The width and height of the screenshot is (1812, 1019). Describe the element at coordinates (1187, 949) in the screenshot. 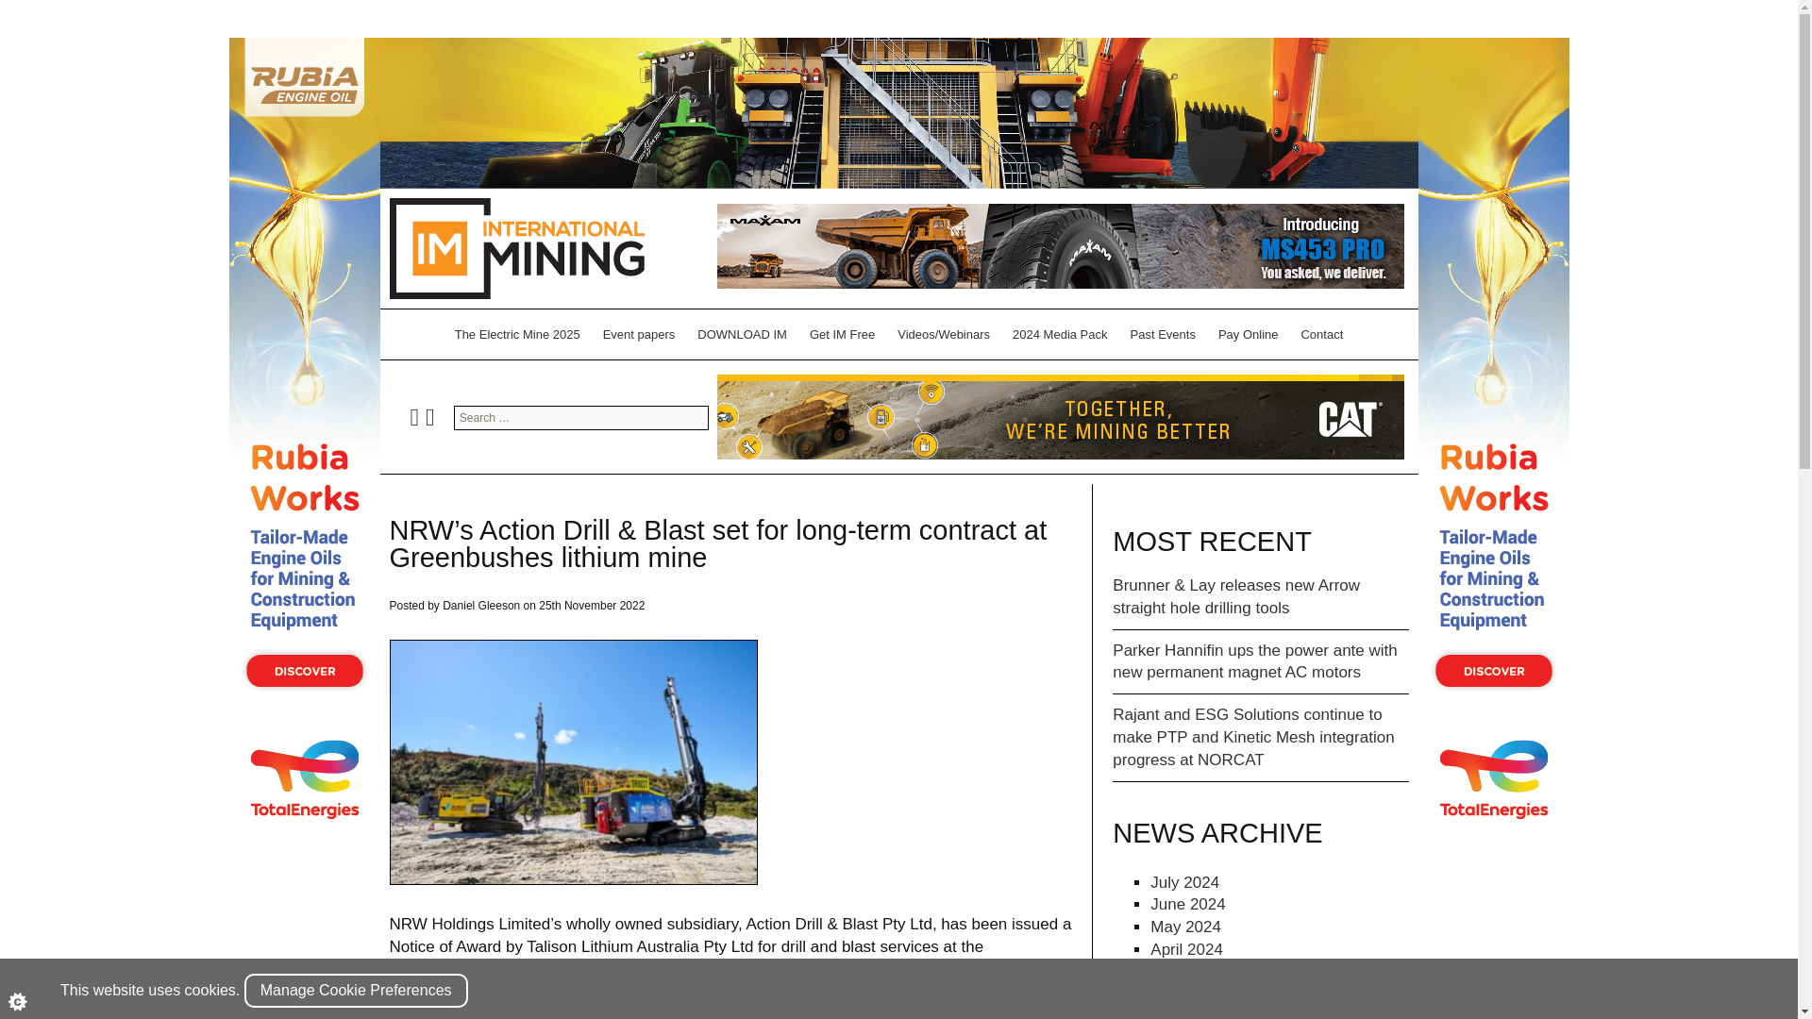

I see `April 2024` at that location.